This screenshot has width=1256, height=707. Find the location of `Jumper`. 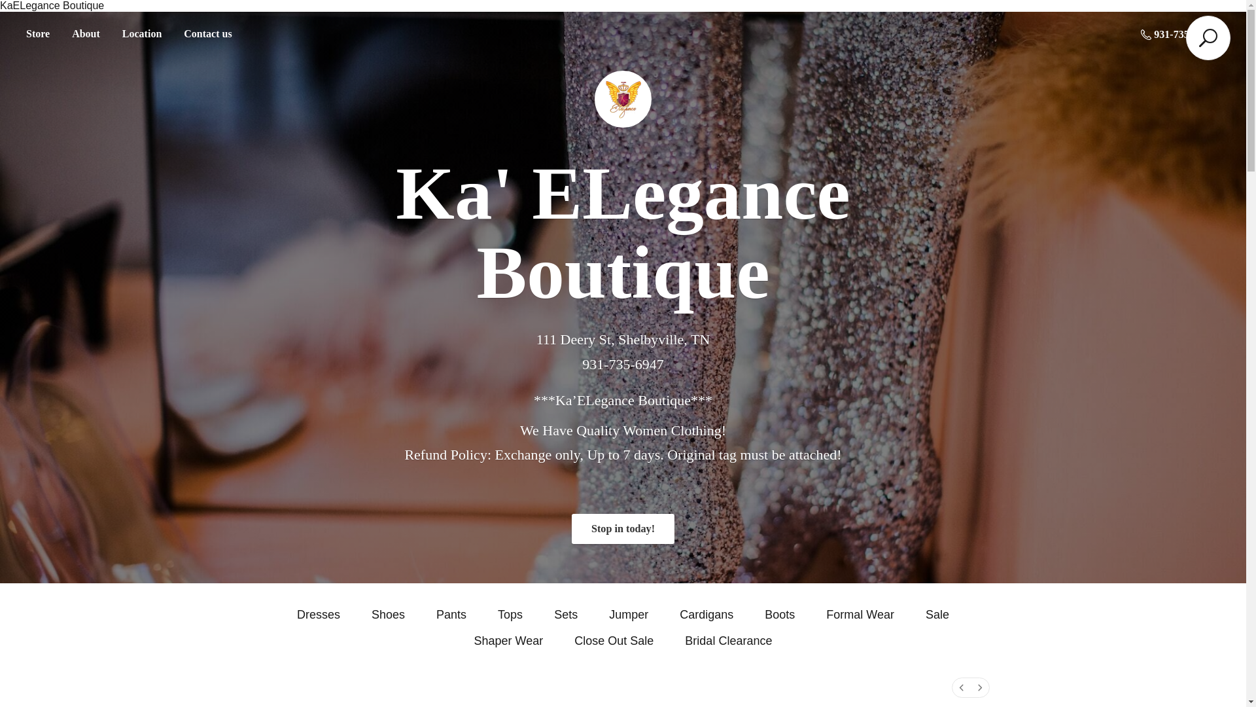

Jumper is located at coordinates (628, 614).